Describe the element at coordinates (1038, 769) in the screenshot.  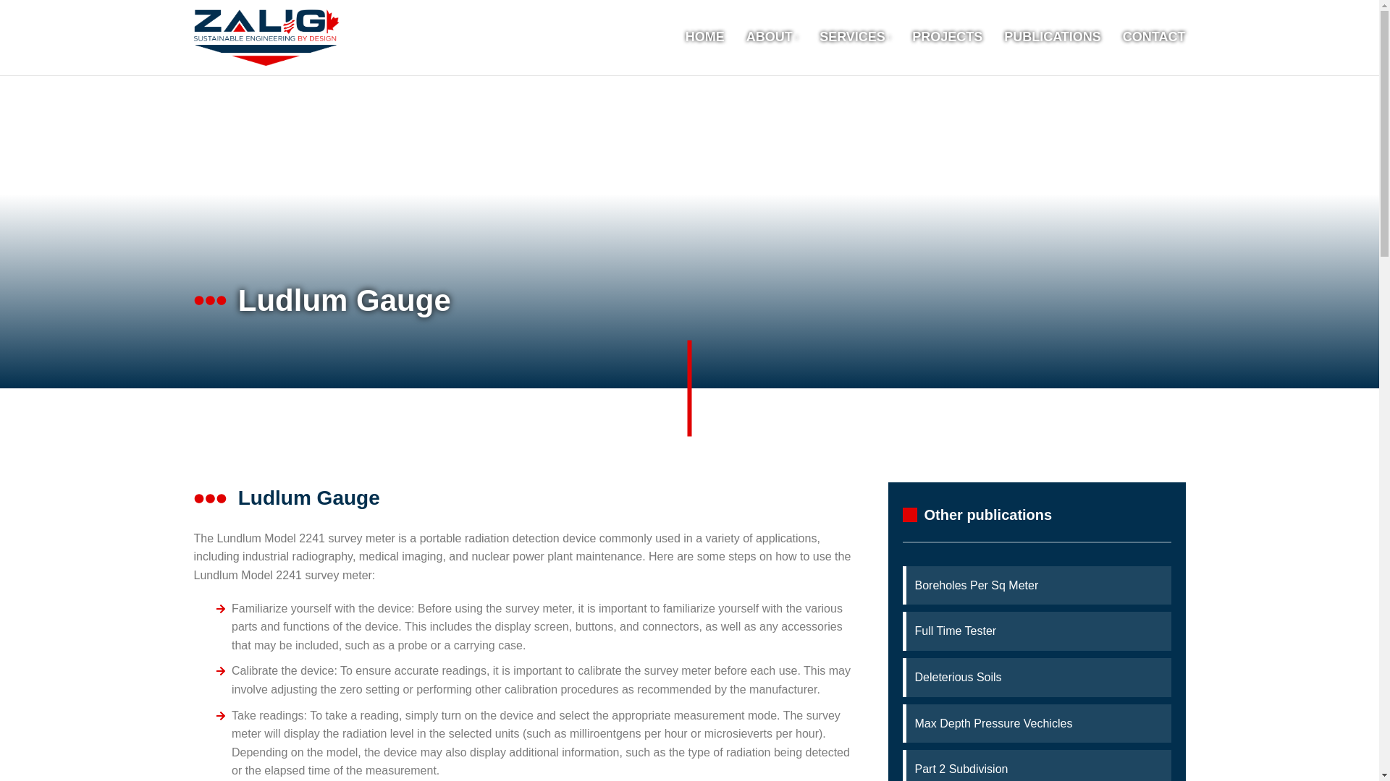
I see `Part 2 Subdivision` at that location.